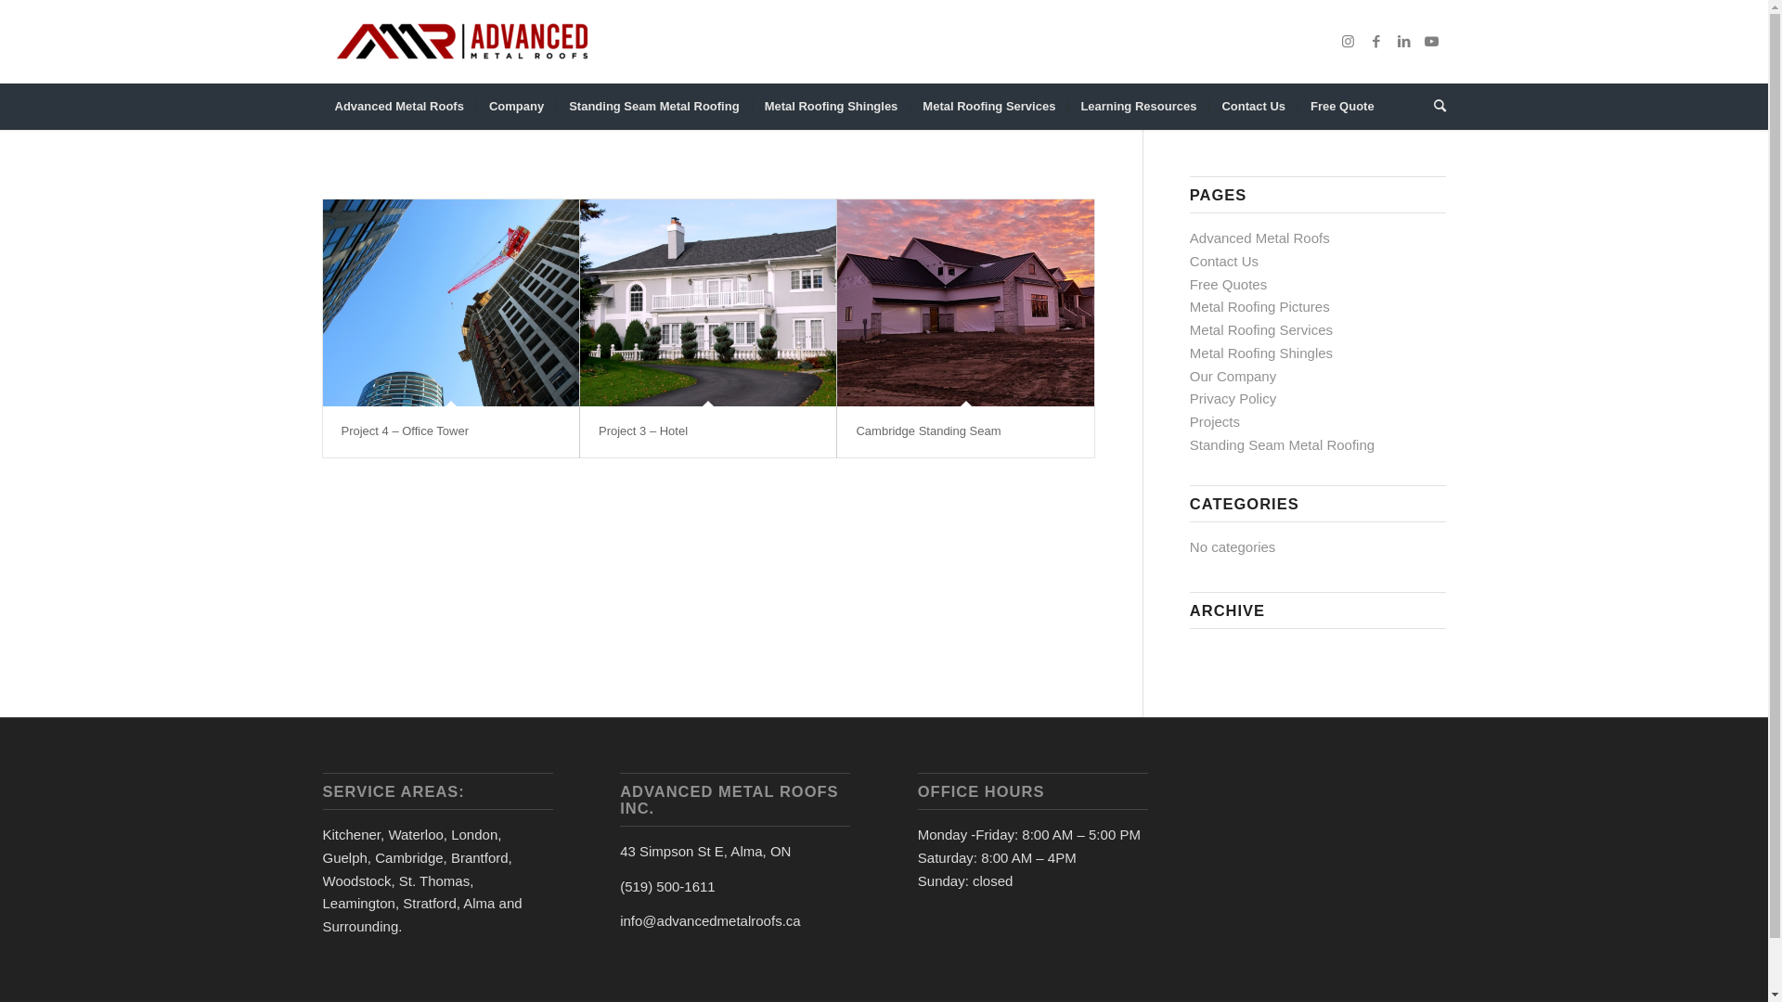 The height and width of the screenshot is (1002, 1782). Describe the element at coordinates (1376, 42) in the screenshot. I see `Facebook` at that location.